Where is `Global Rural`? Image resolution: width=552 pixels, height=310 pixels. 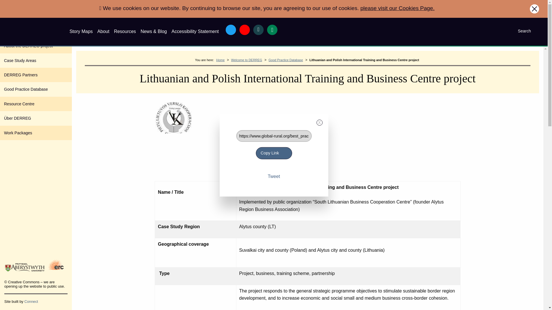
Global Rural is located at coordinates (36, 31).